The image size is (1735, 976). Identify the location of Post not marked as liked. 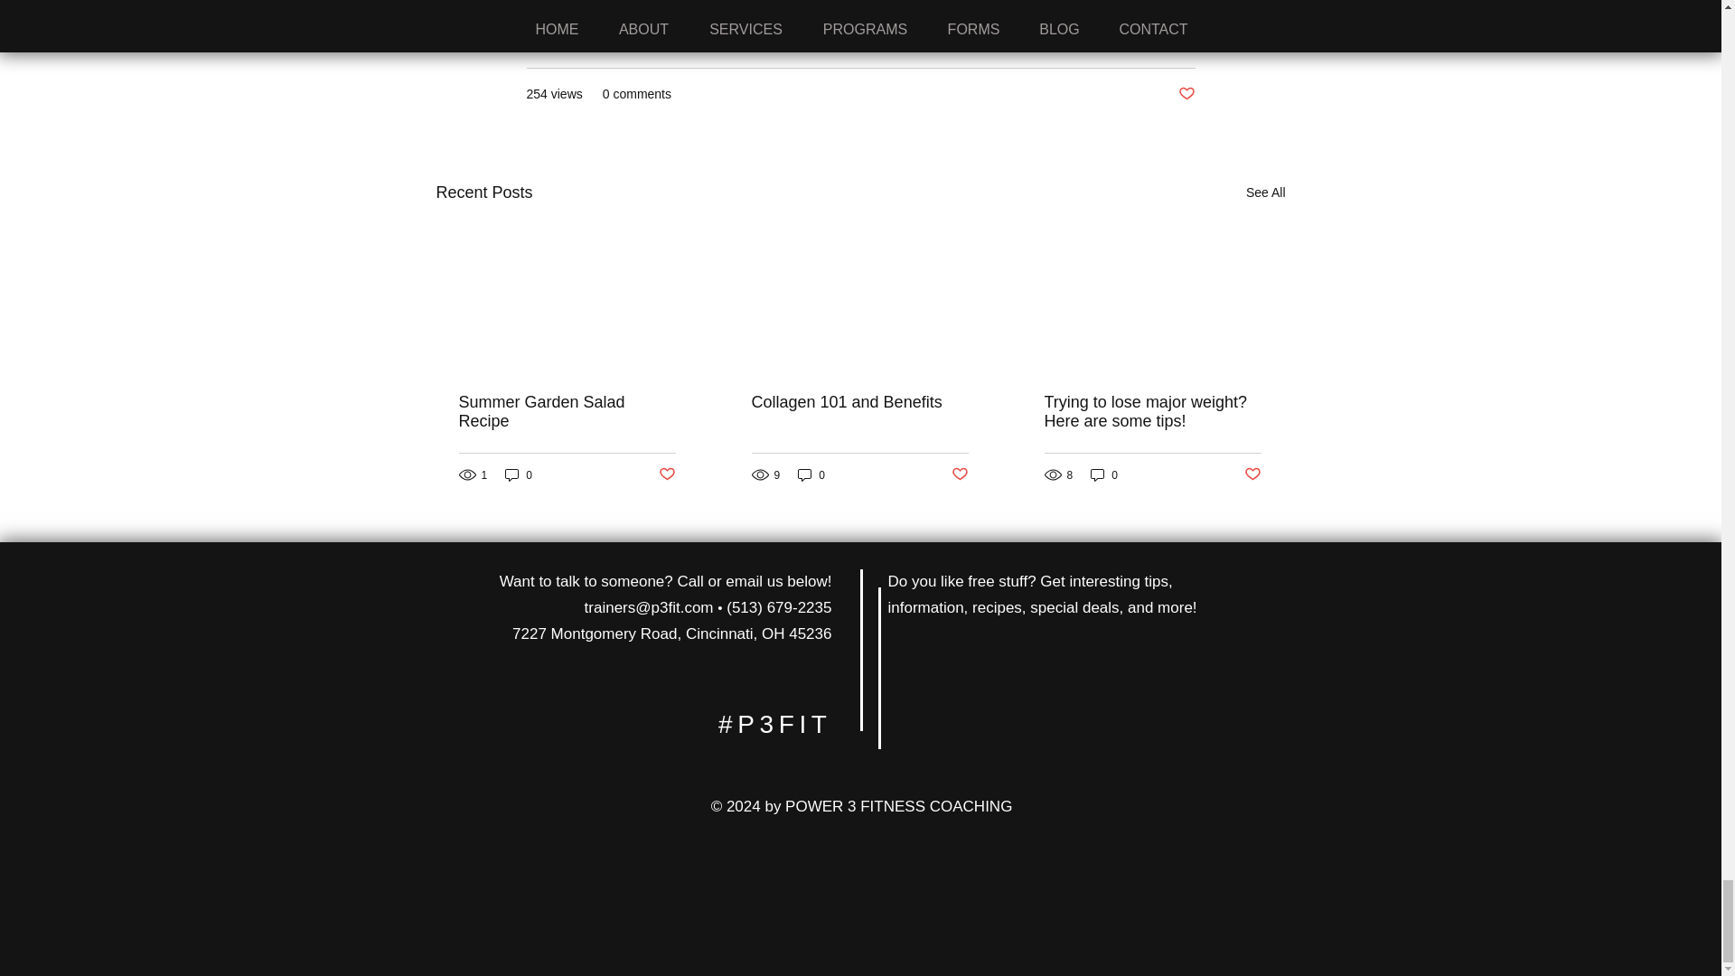
(1252, 474).